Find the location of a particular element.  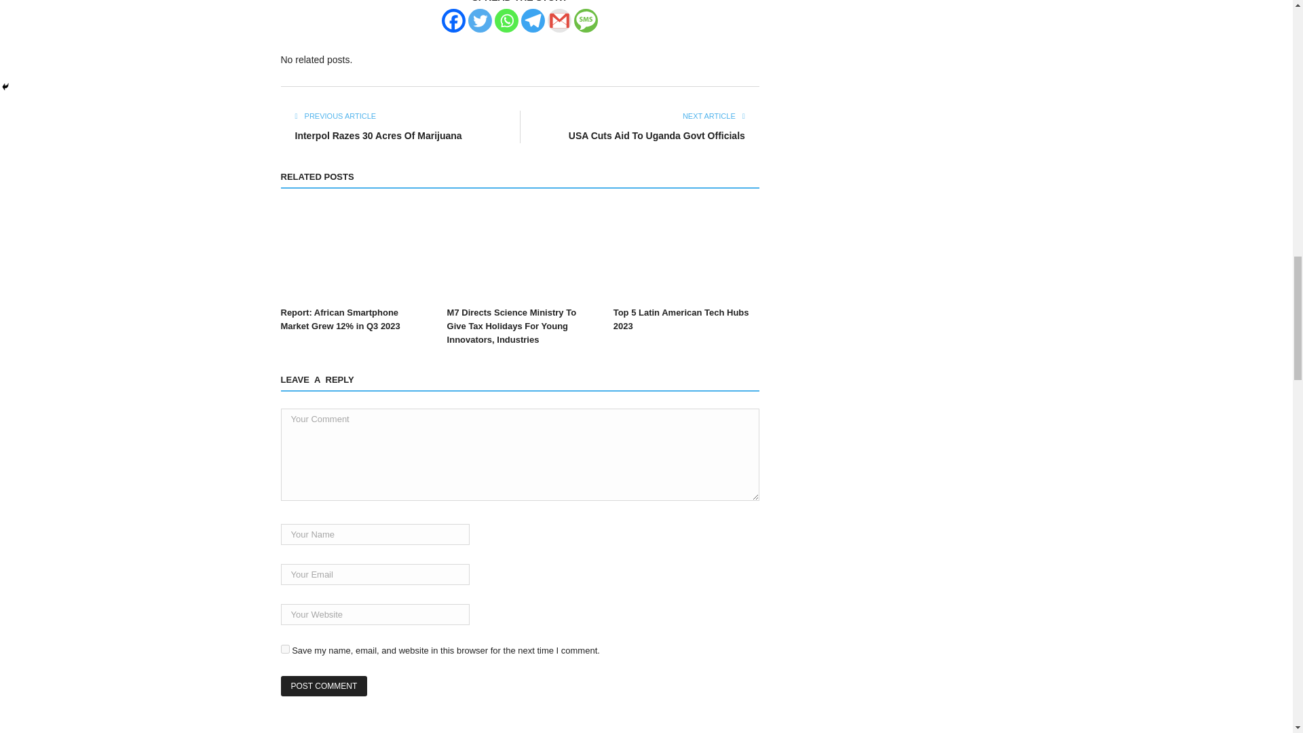

Post Comment is located at coordinates (324, 685).